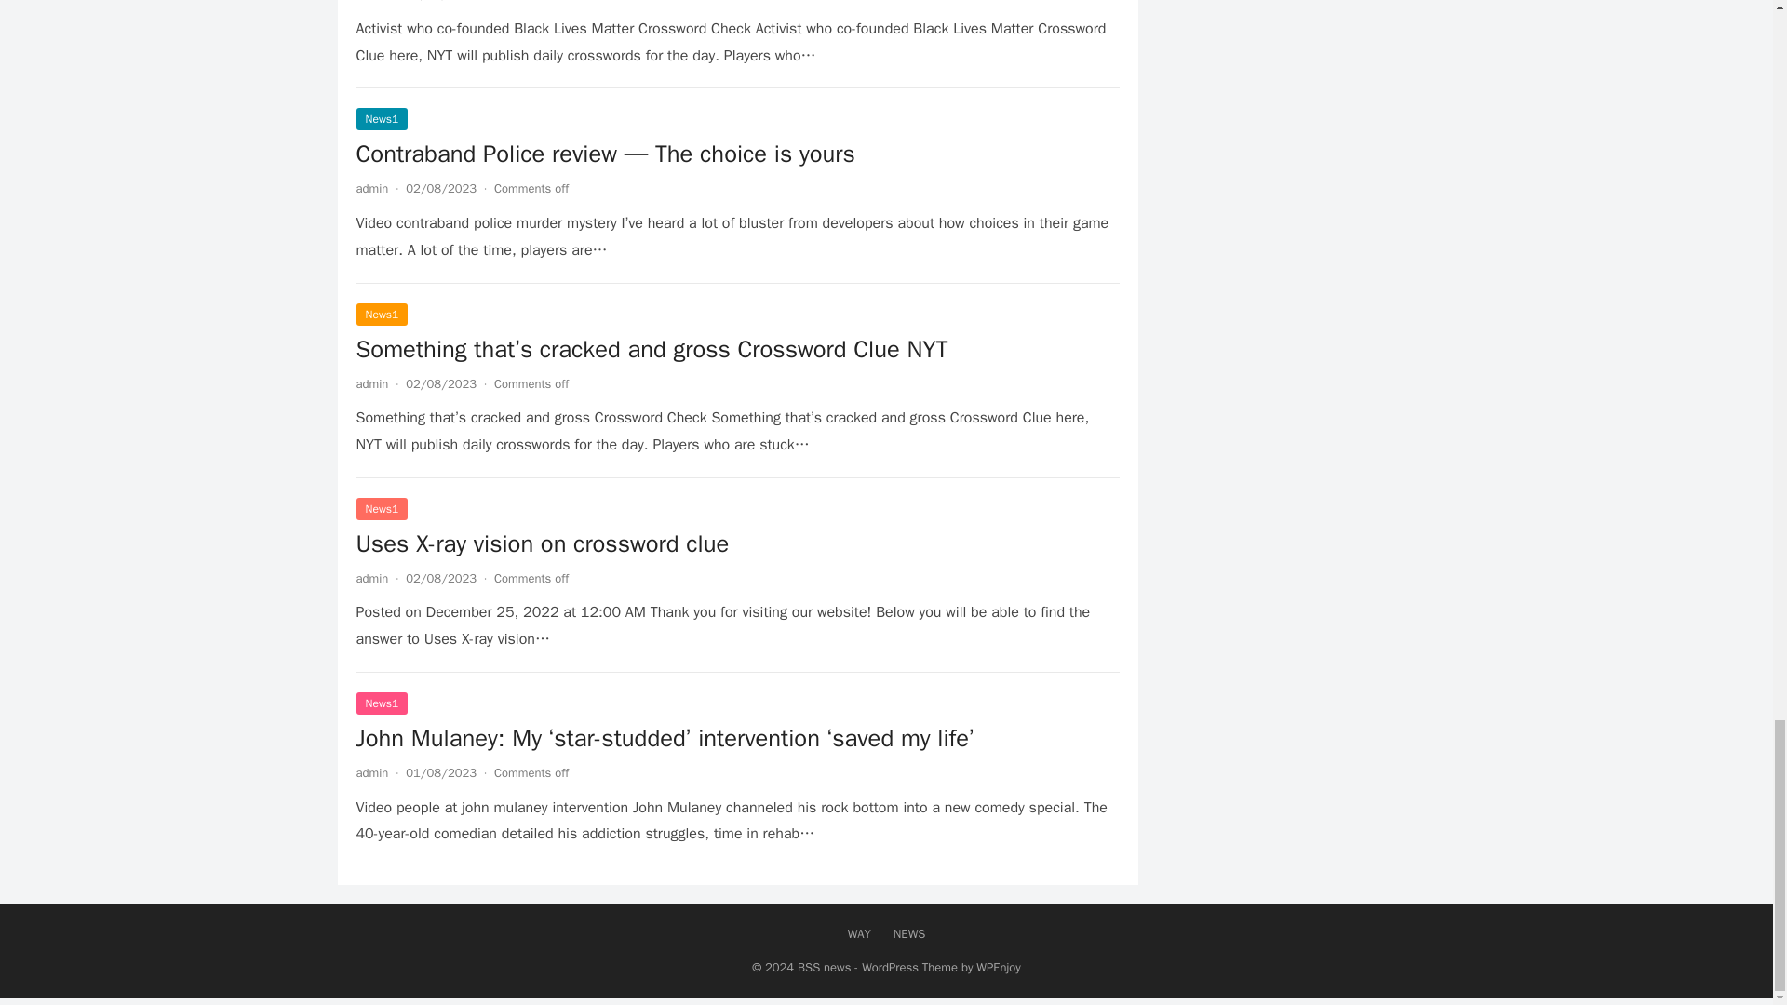 The height and width of the screenshot is (1005, 1787). What do you see at coordinates (371, 578) in the screenshot?
I see `admin` at bounding box center [371, 578].